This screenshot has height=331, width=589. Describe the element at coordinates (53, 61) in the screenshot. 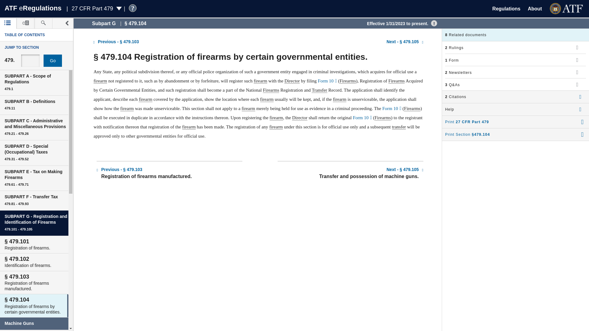

I see `go to section` at that location.